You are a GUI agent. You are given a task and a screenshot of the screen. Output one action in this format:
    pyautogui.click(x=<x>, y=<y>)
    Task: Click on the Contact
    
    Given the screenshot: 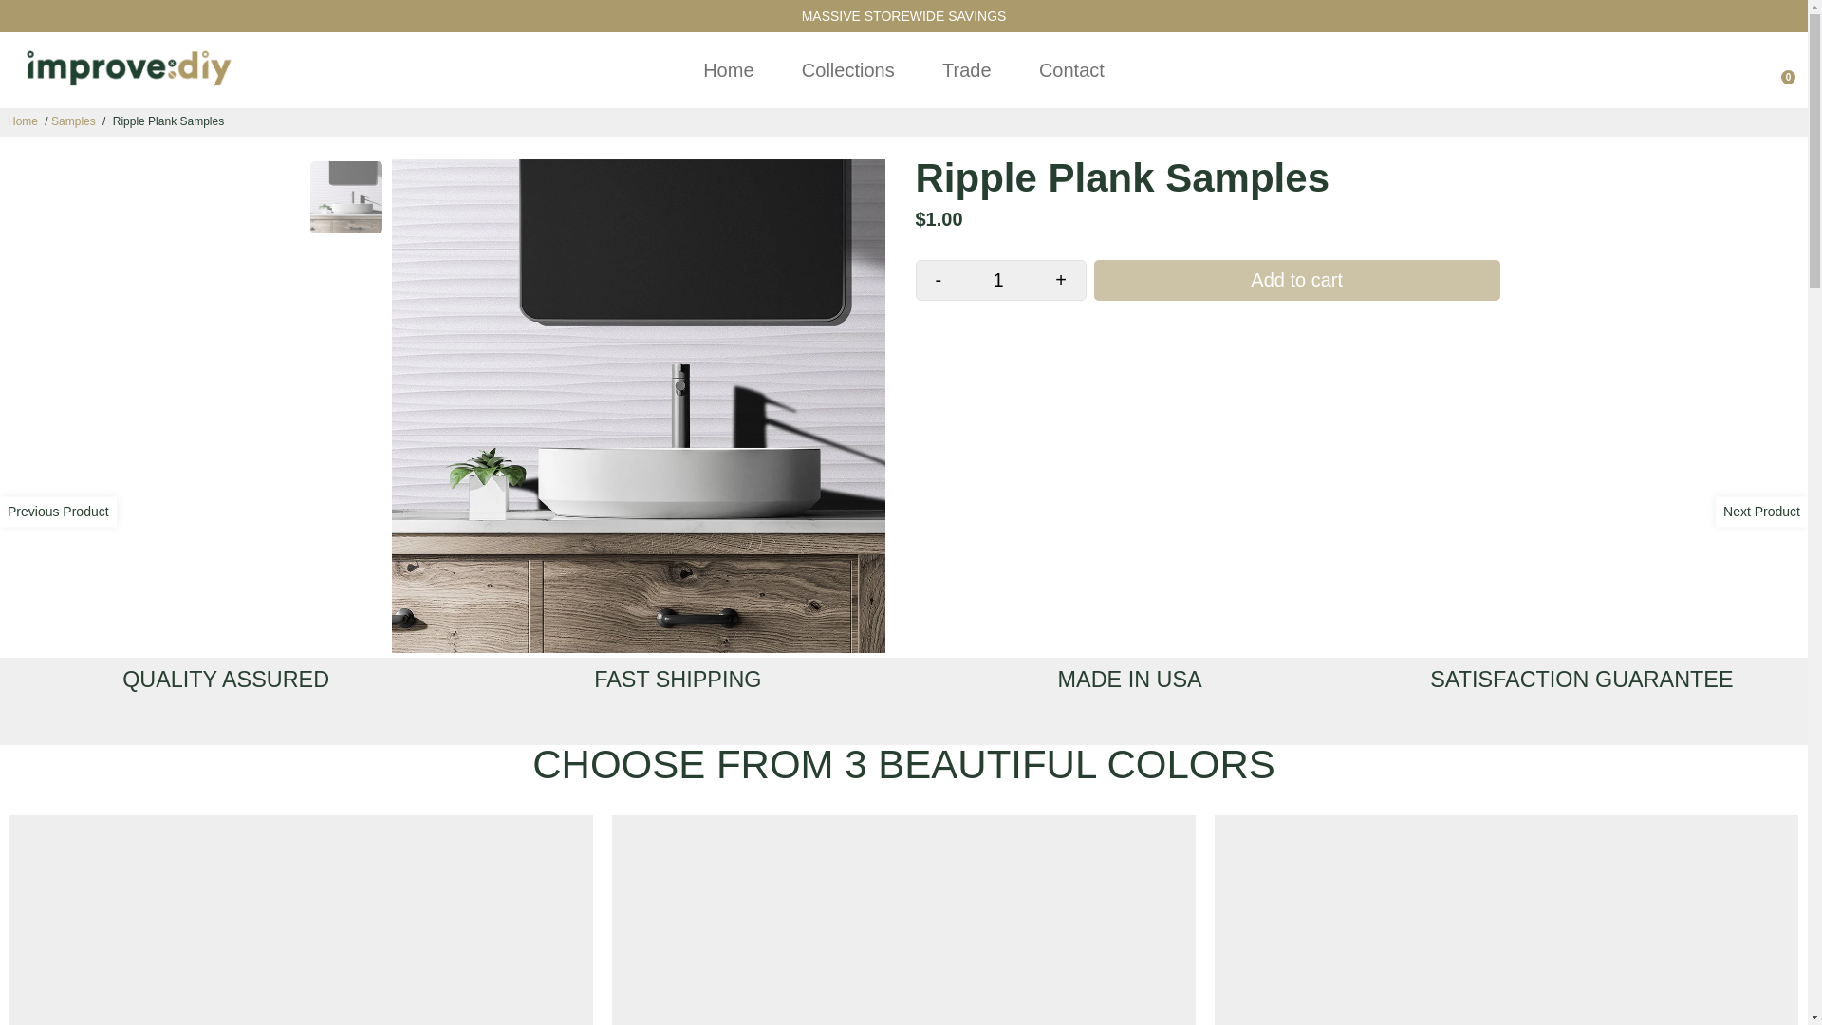 What is the action you would take?
    pyautogui.click(x=1072, y=70)
    